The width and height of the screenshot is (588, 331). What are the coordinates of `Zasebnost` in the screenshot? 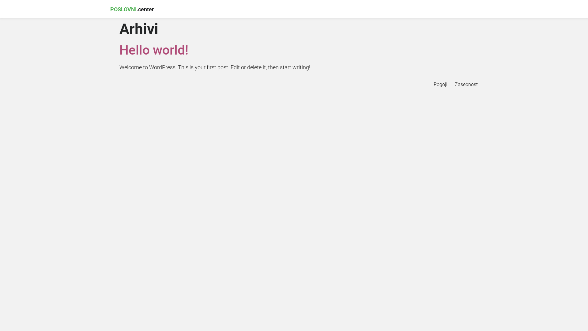 It's located at (466, 85).